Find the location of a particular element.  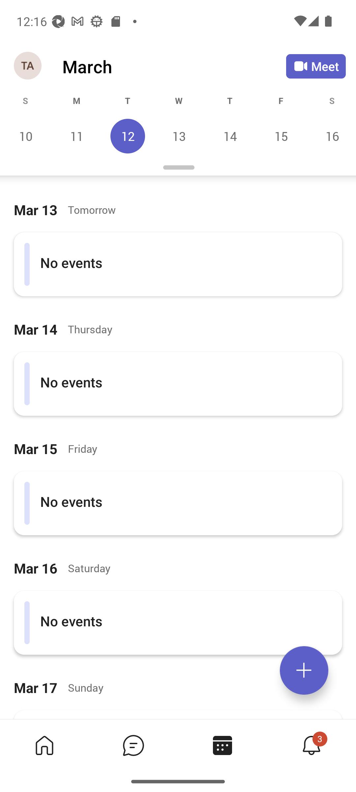

March March Calendar Agenda View is located at coordinates (174, 66).